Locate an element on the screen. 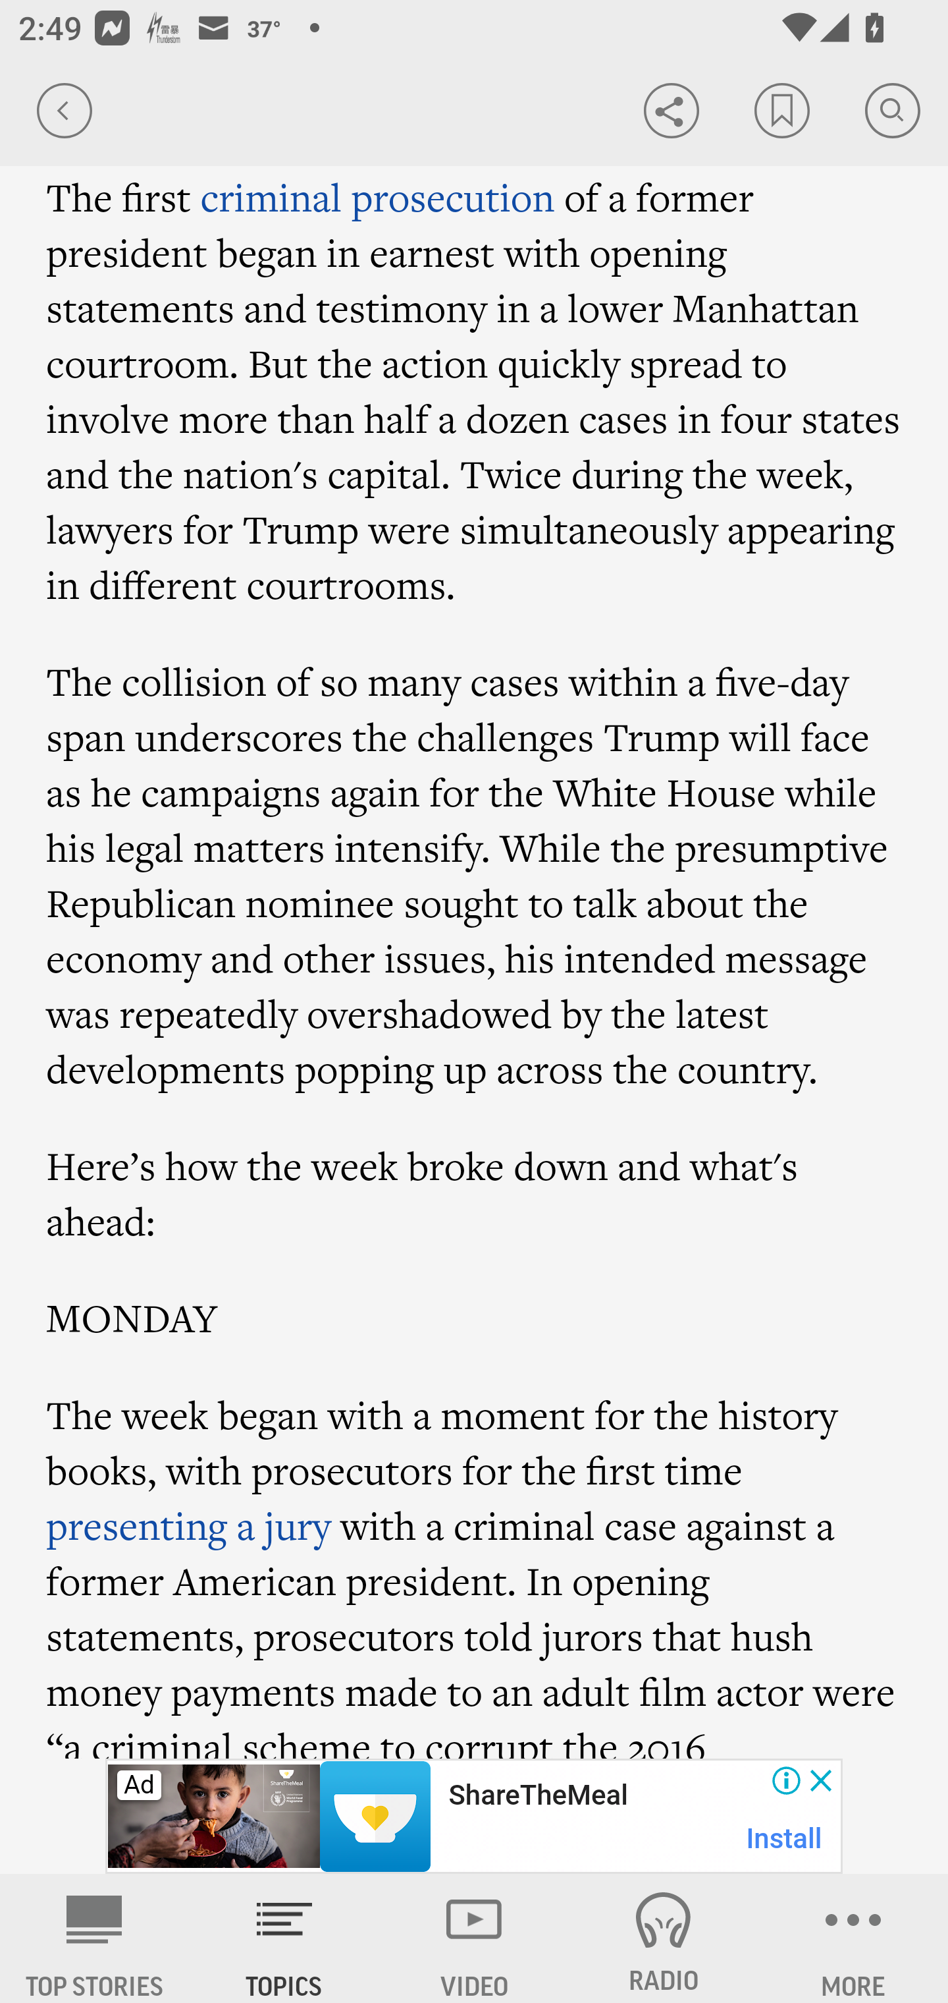 This screenshot has width=948, height=2003. AP News TOP STORIES is located at coordinates (95, 1938).